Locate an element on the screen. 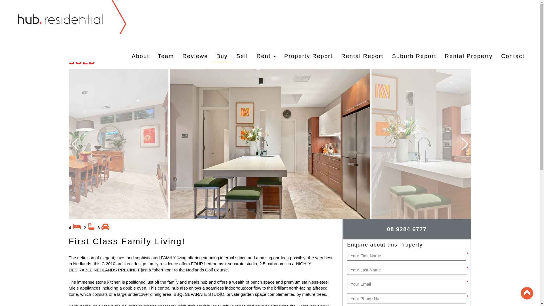 The image size is (544, 306). Contact is located at coordinates (513, 48).